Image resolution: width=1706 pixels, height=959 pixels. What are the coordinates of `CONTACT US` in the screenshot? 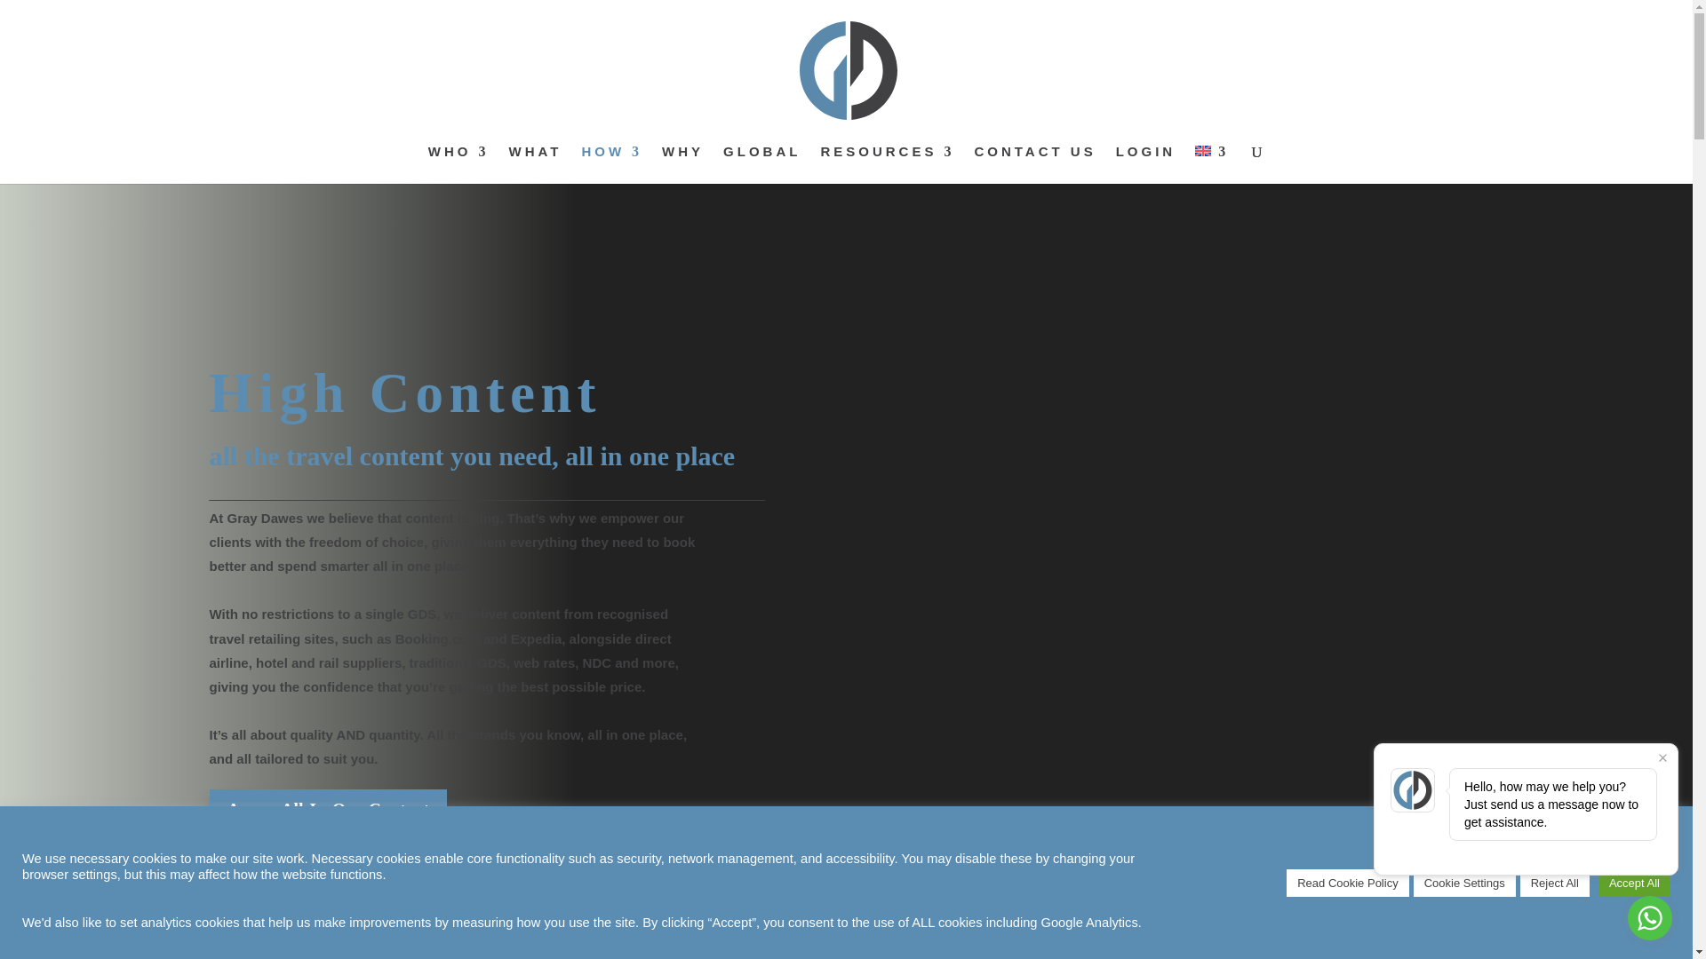 It's located at (1034, 165).